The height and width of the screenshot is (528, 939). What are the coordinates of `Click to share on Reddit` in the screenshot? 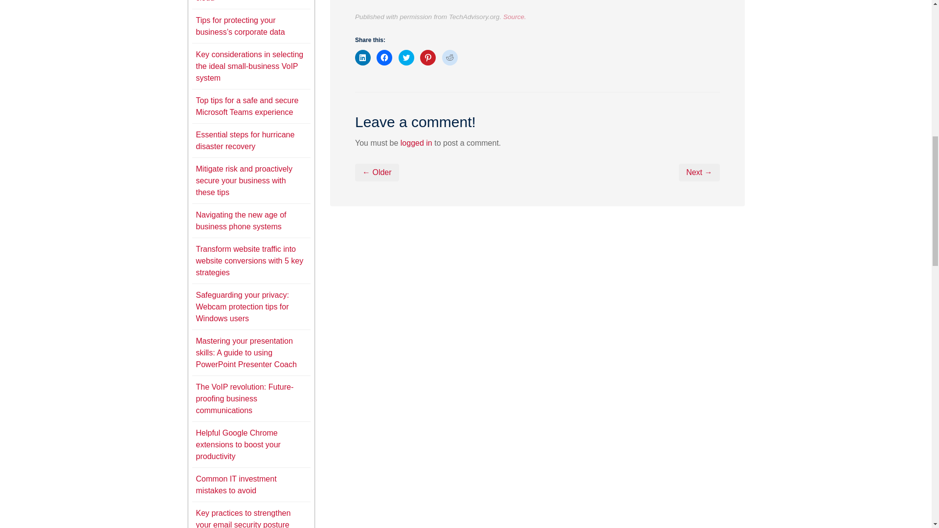 It's located at (450, 57).